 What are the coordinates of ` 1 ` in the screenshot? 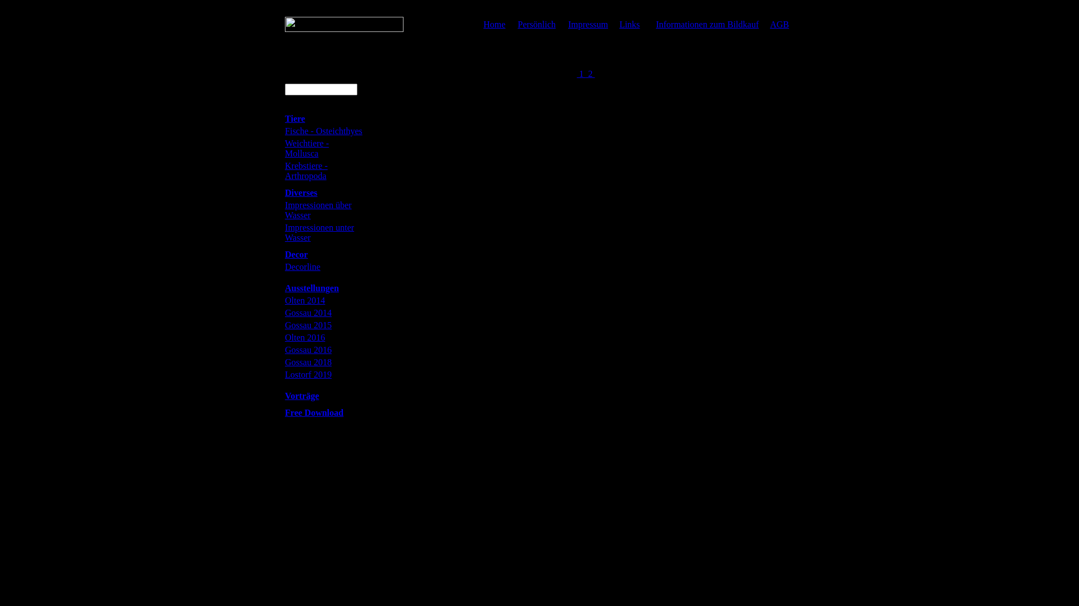 It's located at (581, 74).